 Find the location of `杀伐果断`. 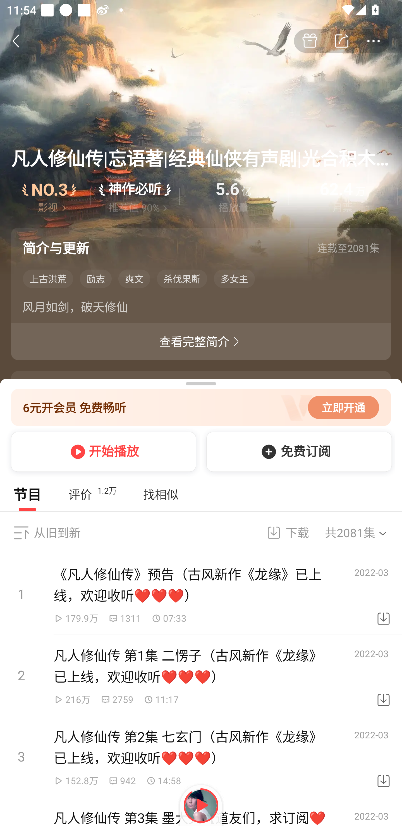

杀伐果断 is located at coordinates (182, 278).